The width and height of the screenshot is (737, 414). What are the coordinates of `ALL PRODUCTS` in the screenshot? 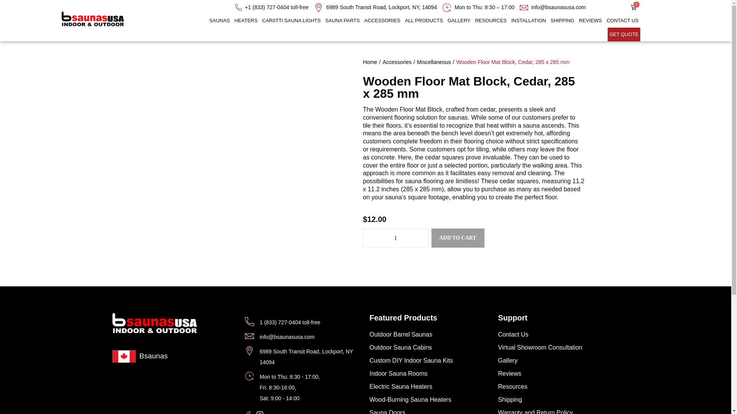 It's located at (424, 21).